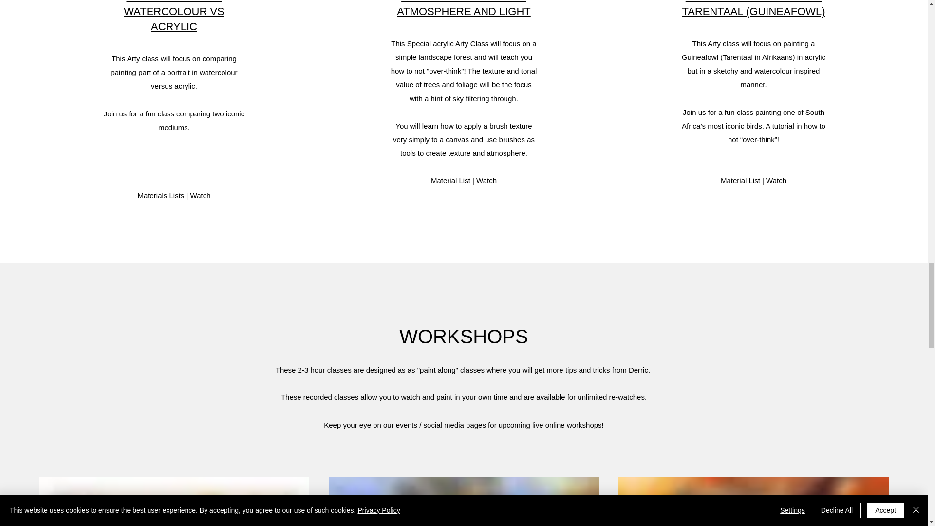 Image resolution: width=935 pixels, height=526 pixels. What do you see at coordinates (464, 9) in the screenshot?
I see `EXPLORING A FORESTS ATMOSPHERE AND LIGHT` at bounding box center [464, 9].